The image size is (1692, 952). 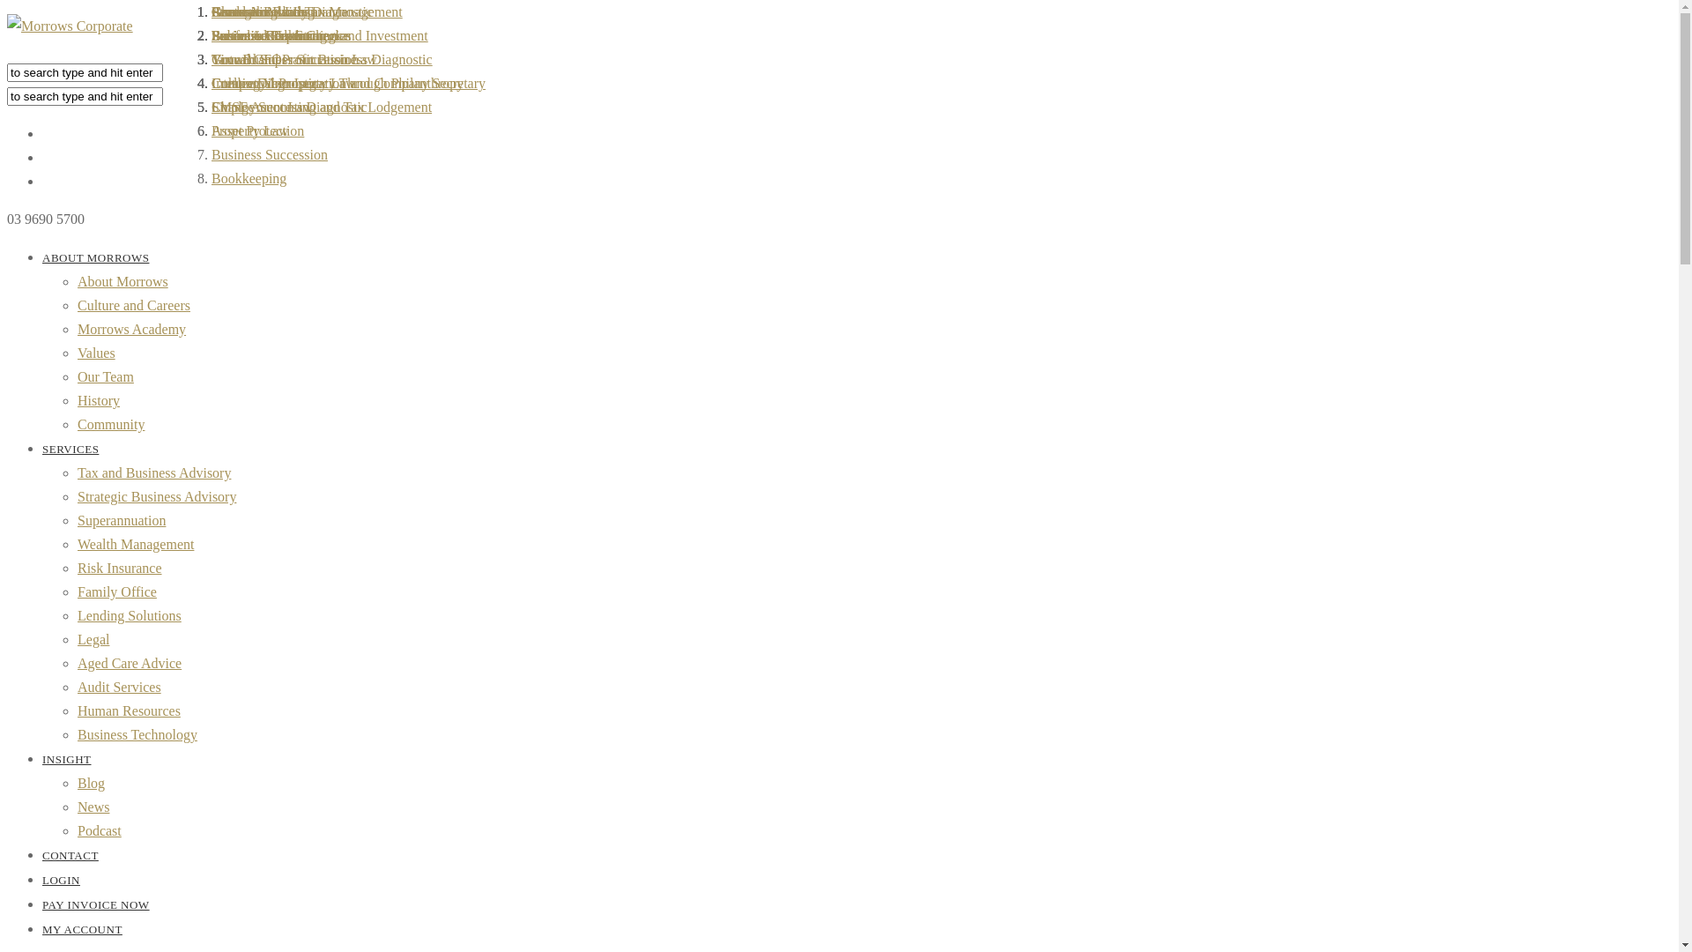 I want to click on Recession Ready Diagnostic, so click(x=293, y=12).